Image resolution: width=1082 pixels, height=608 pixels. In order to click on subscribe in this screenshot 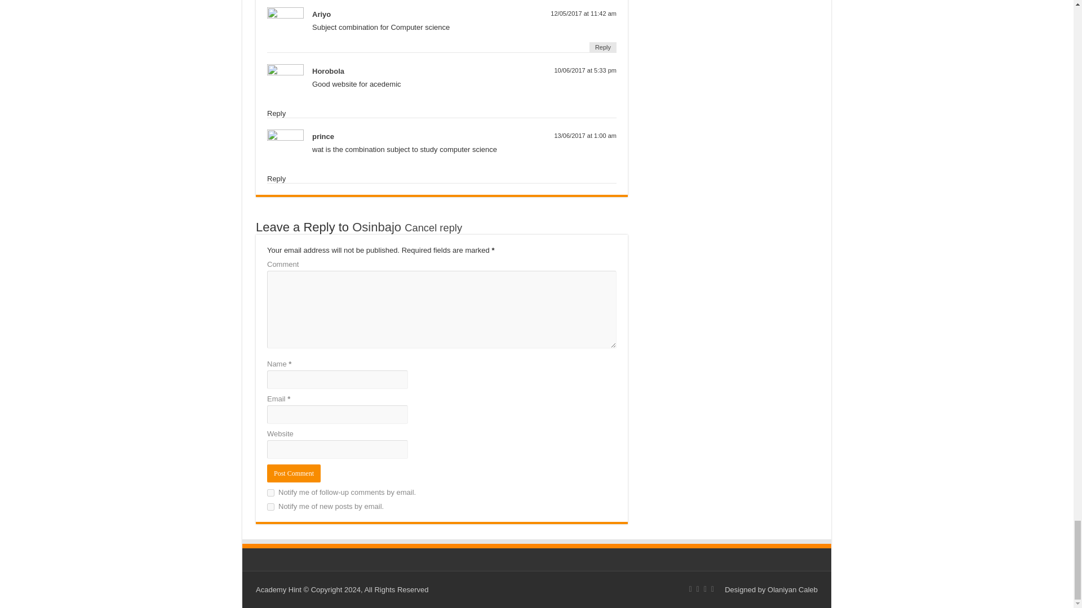, I will do `click(270, 507)`.